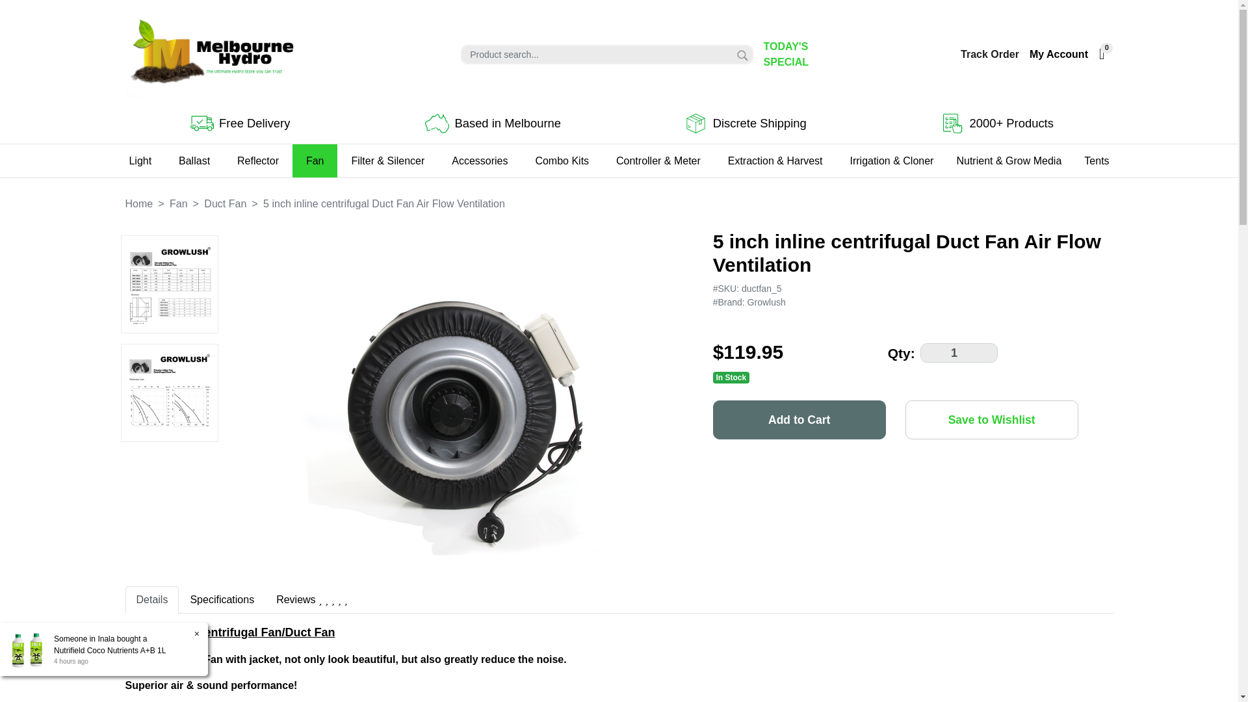  I want to click on Fan, so click(315, 161).